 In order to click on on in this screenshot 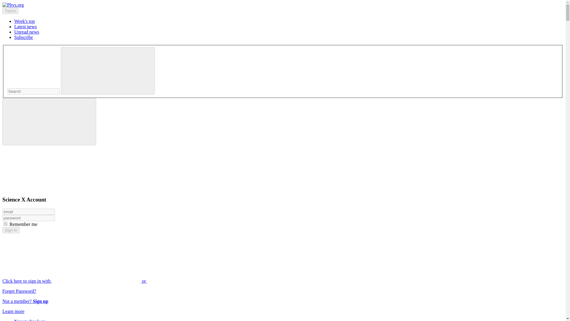, I will do `click(5, 224)`.